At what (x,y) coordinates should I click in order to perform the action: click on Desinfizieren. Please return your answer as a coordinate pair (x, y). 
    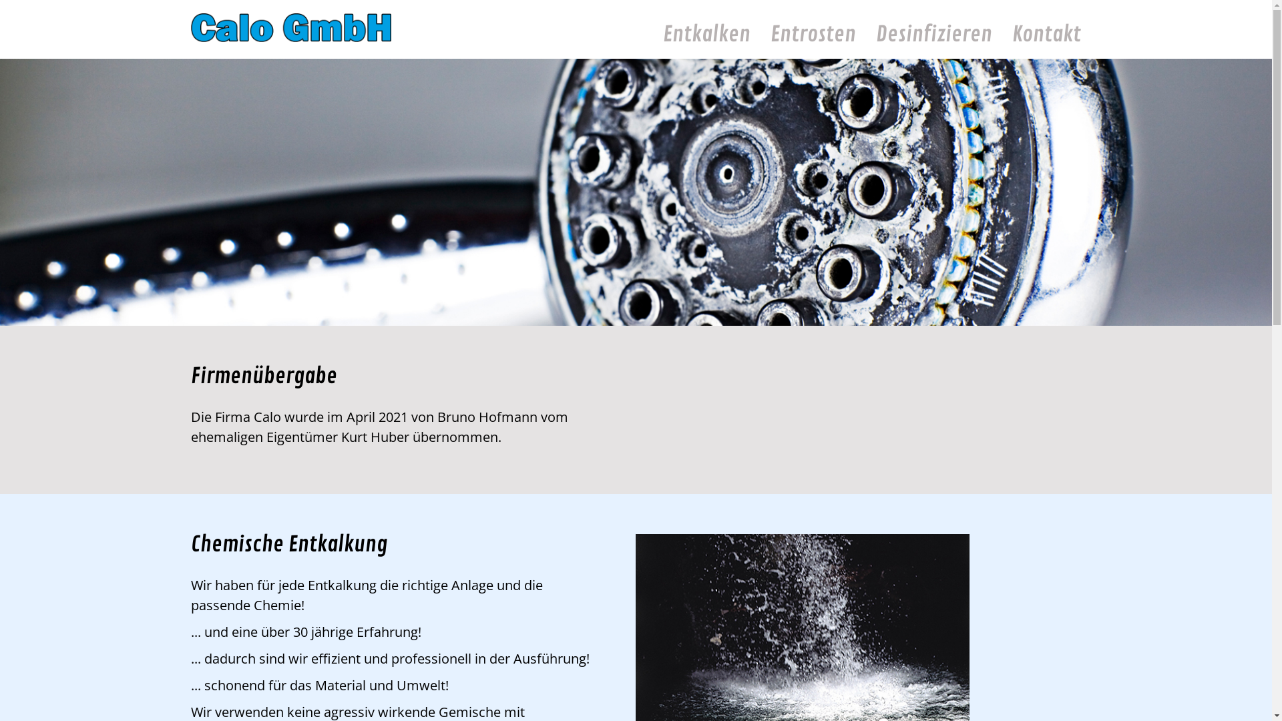
    Looking at the image, I should click on (934, 35).